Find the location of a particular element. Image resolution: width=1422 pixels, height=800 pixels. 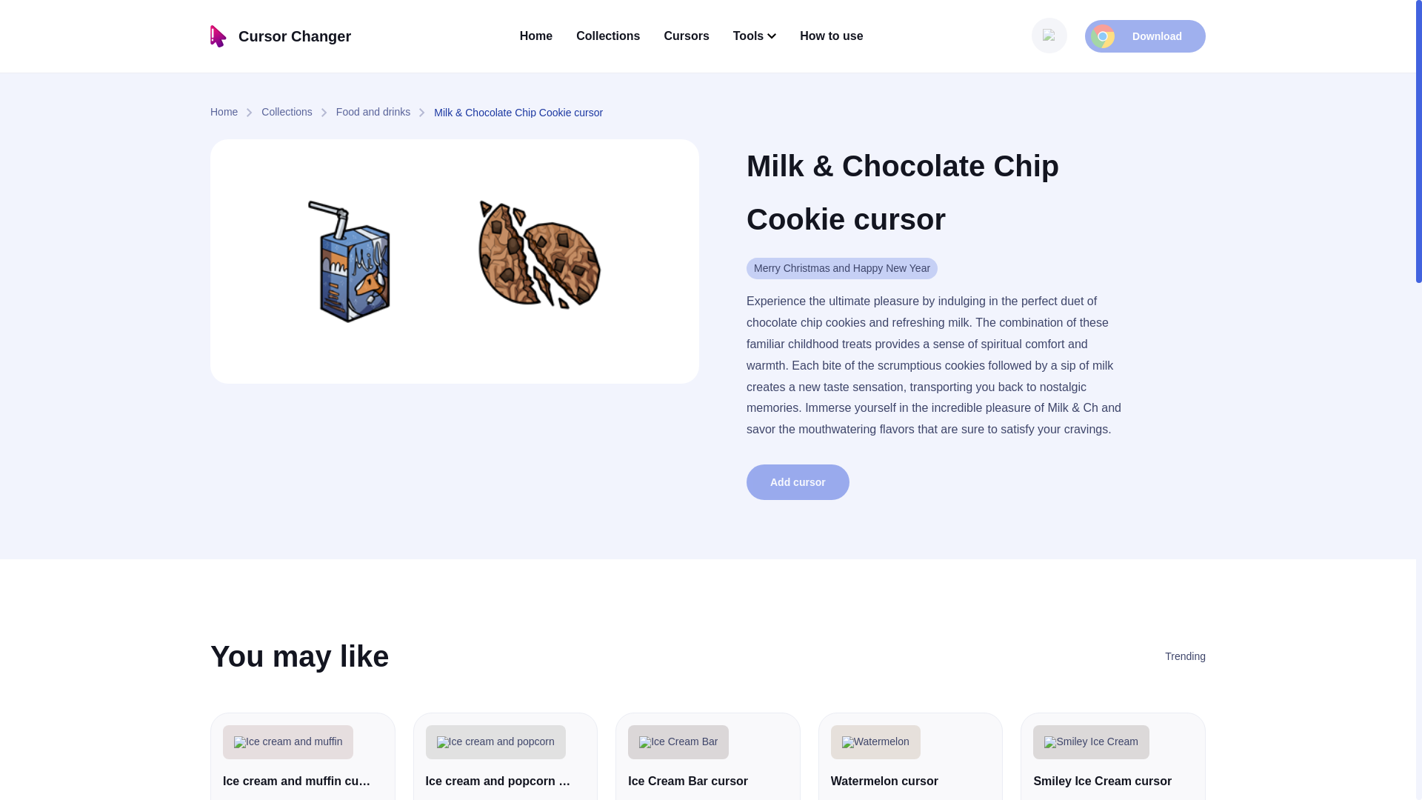

Collections is located at coordinates (298, 113).